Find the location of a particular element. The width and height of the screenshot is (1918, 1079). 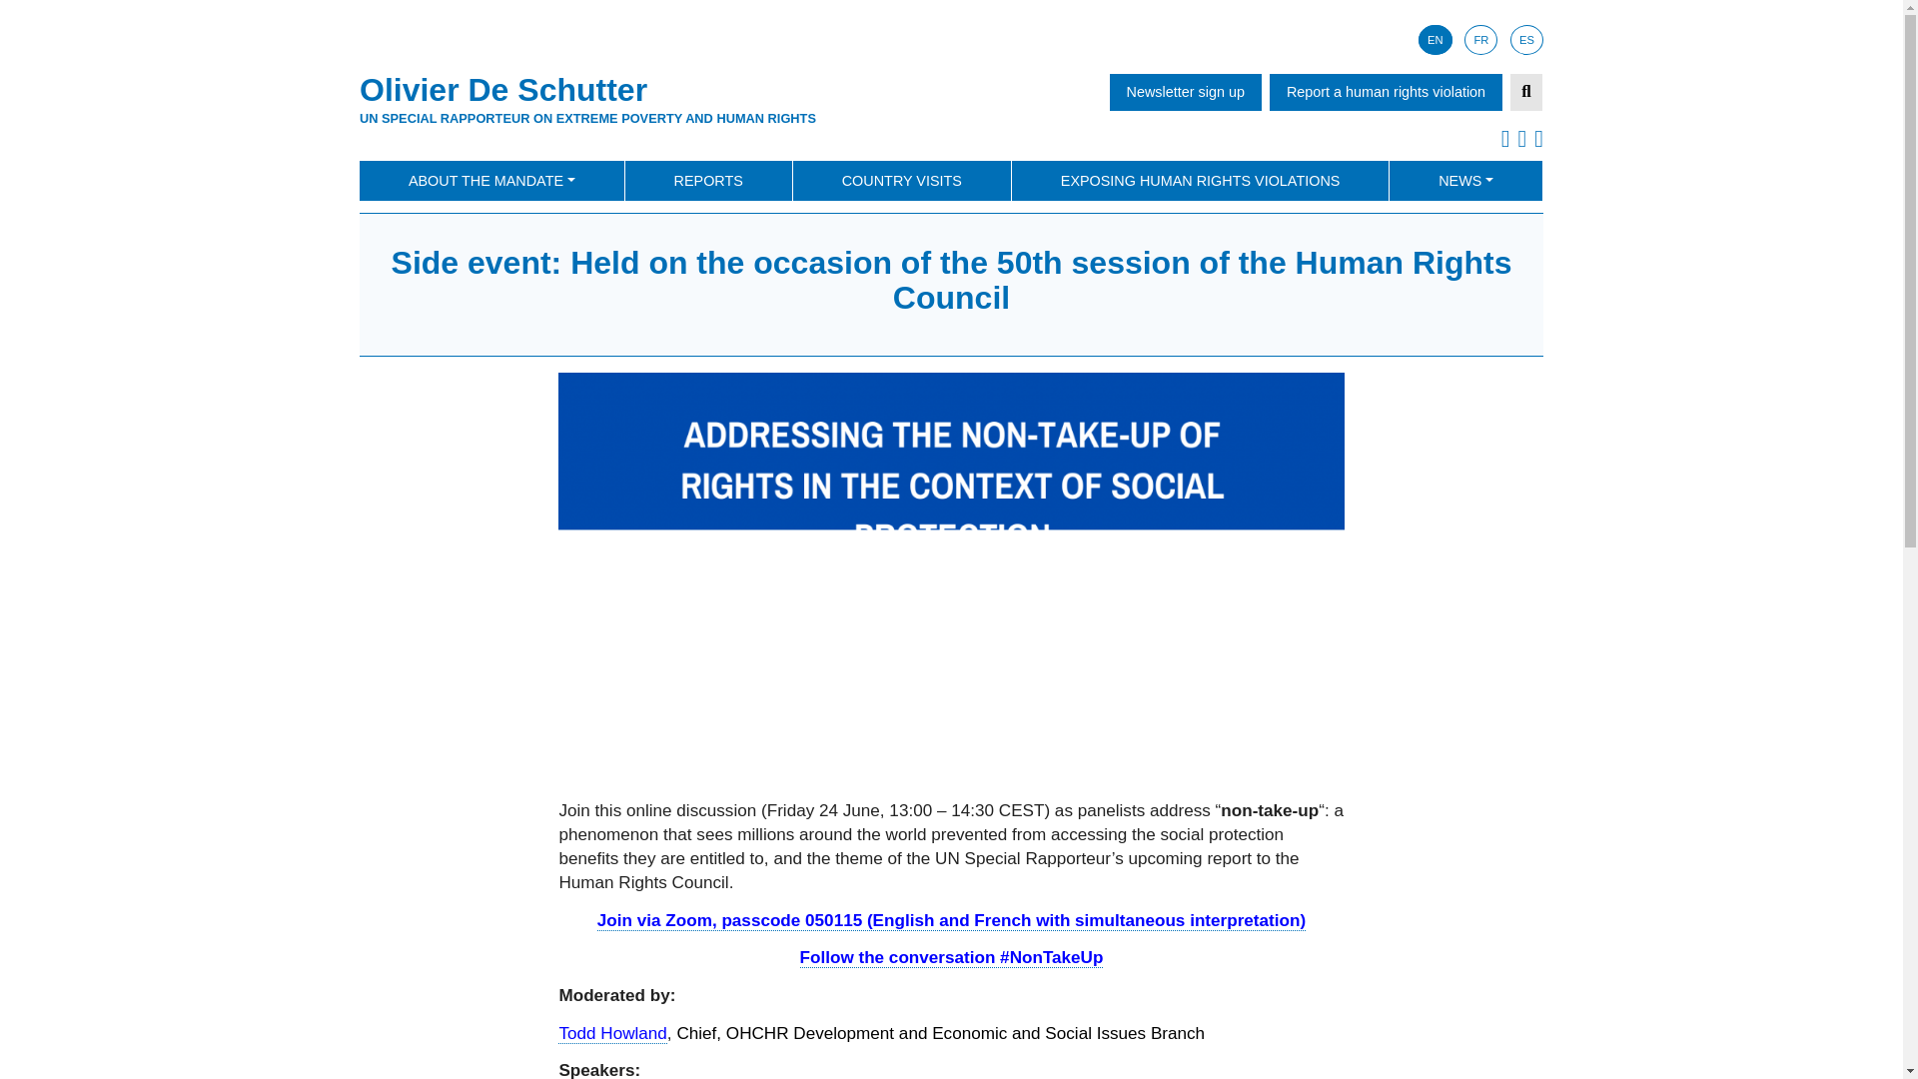

Report a human rights violation is located at coordinates (1386, 92).